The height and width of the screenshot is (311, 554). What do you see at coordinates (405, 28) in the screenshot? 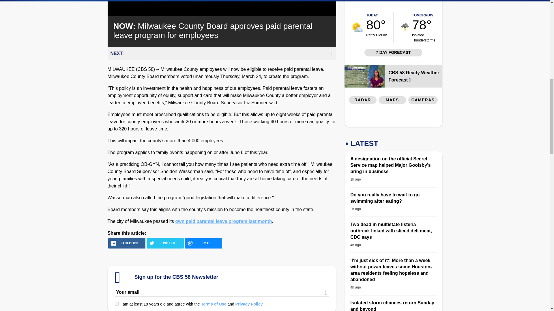
I see `weather` at bounding box center [405, 28].